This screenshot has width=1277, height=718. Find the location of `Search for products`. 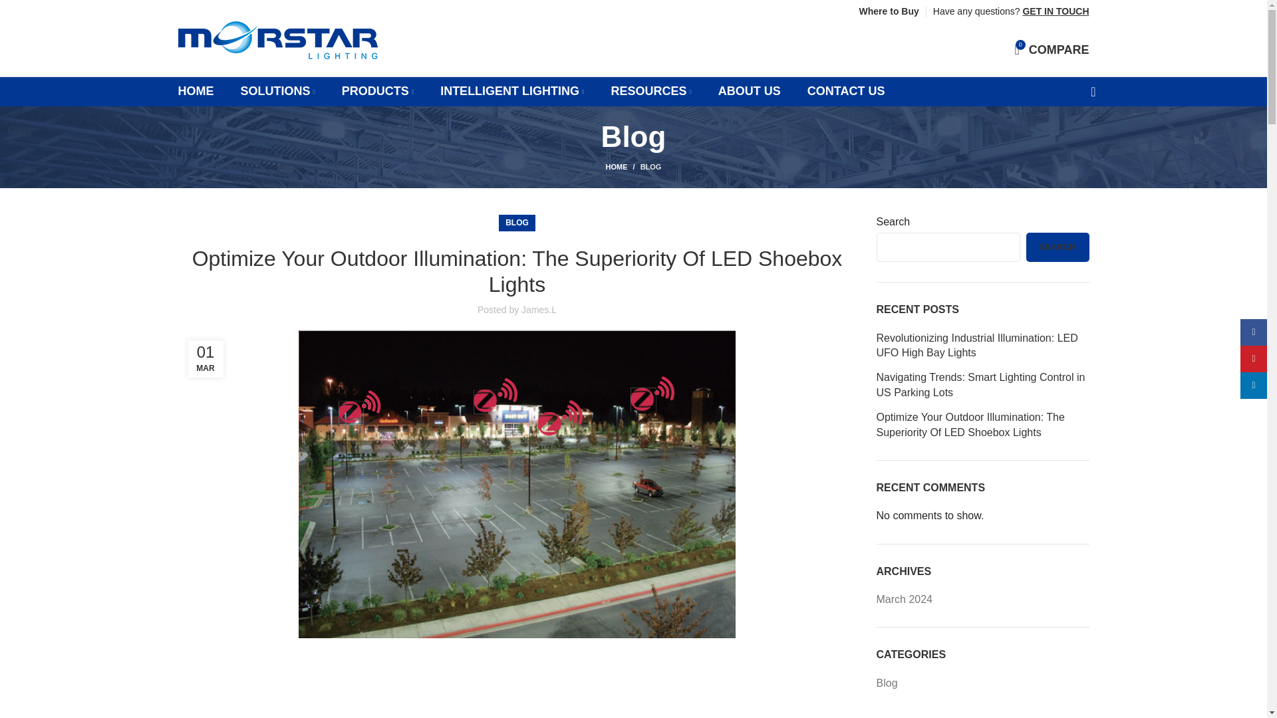

Search for products is located at coordinates (278, 91).